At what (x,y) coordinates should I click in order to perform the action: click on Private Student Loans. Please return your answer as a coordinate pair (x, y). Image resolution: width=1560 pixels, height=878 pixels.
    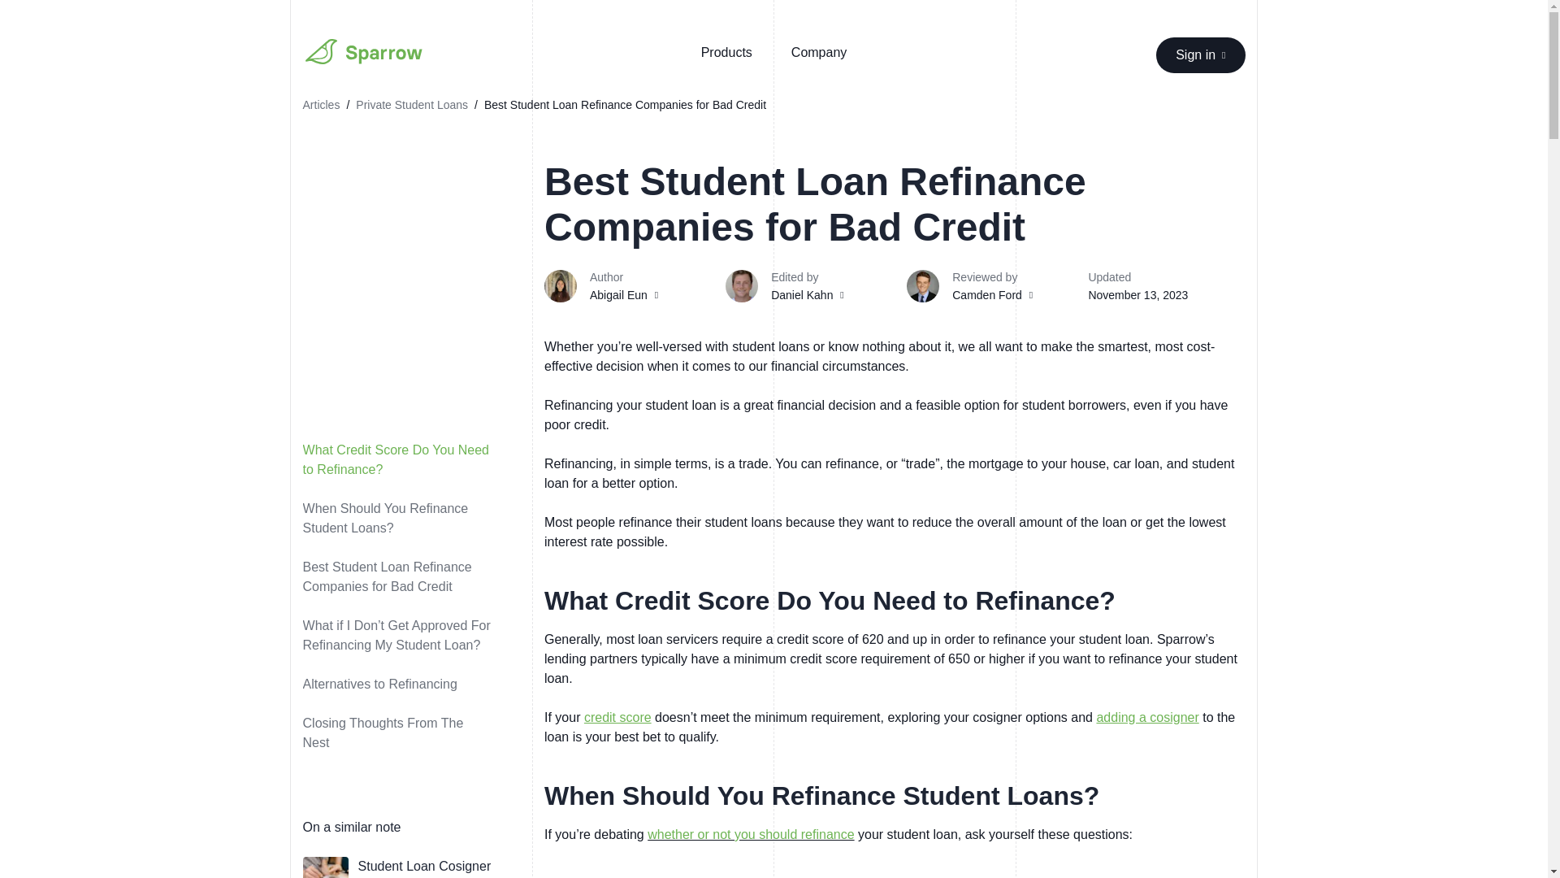
    Looking at the image, I should click on (411, 104).